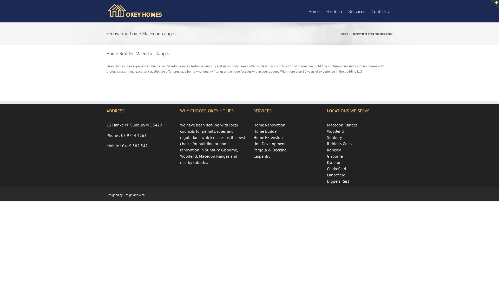 The image size is (499, 281). Describe the element at coordinates (286, 137) in the screenshot. I see `Home Extension` at that location.